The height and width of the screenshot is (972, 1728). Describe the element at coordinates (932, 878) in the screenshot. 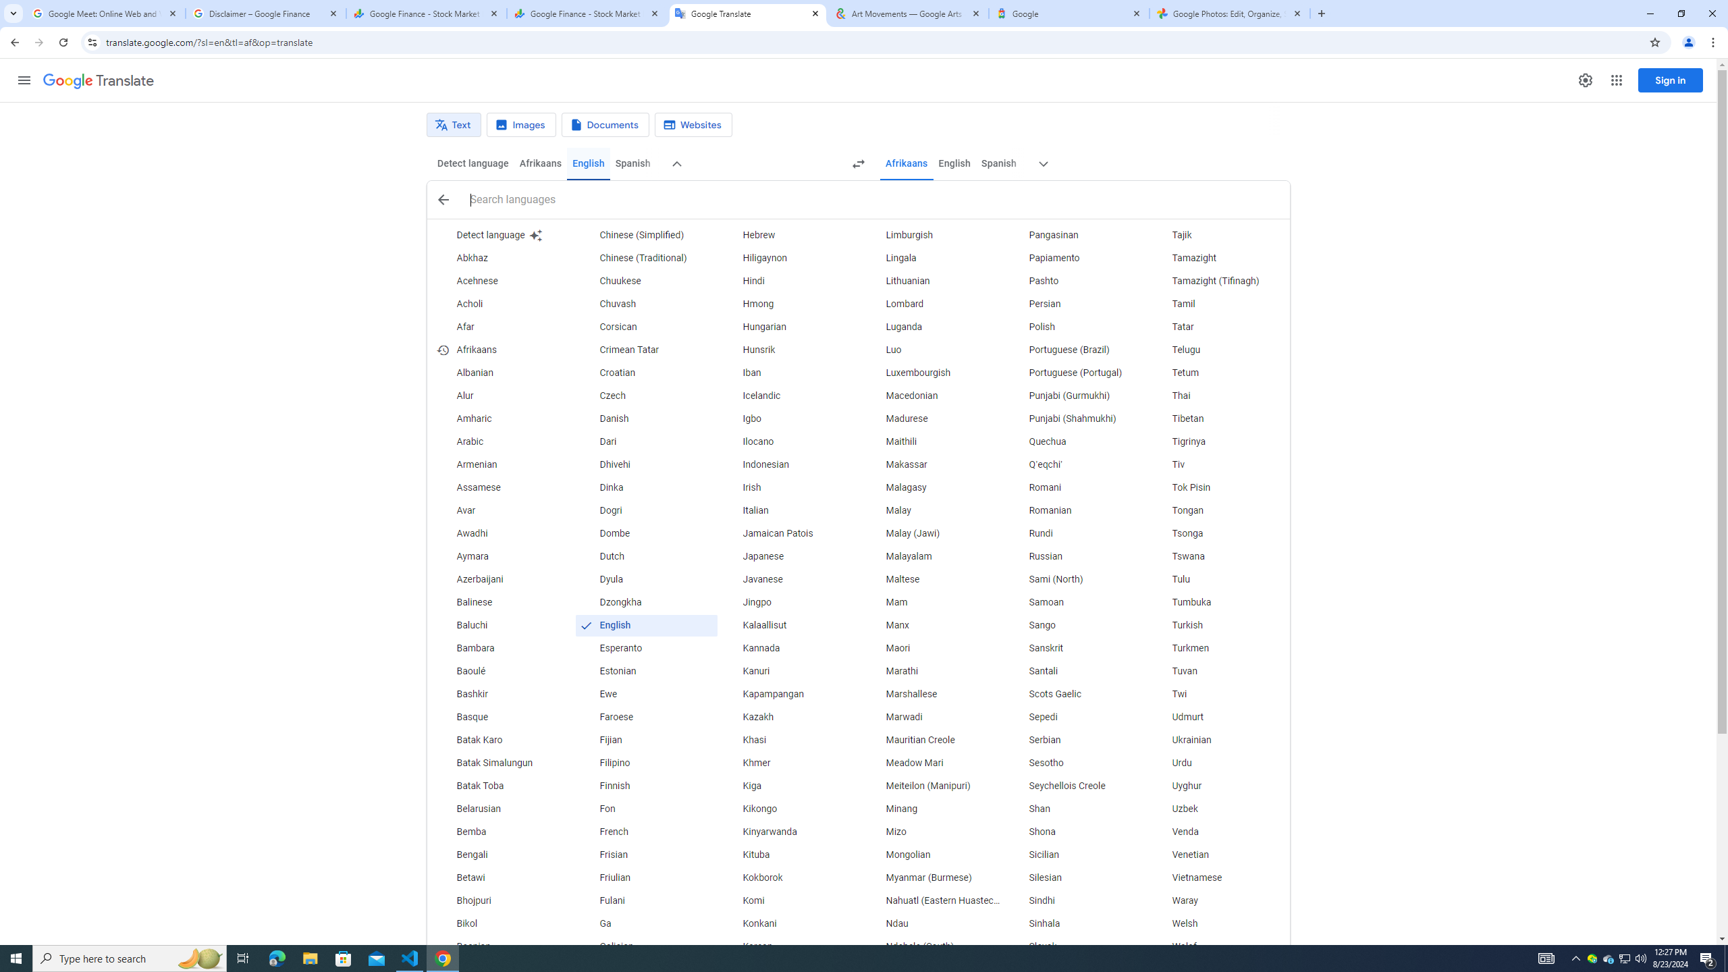

I see `Myanmar (Burmese)` at that location.